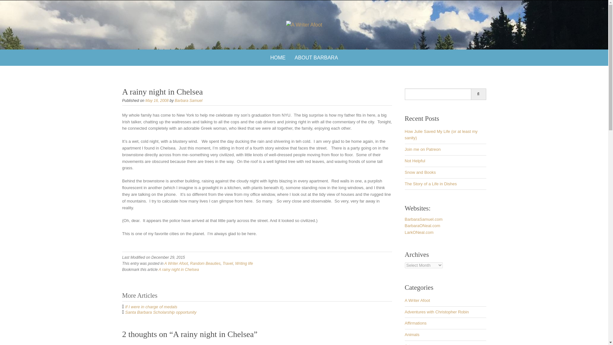 The height and width of the screenshot is (345, 613). I want to click on If I were in charge of medals, so click(151, 307).